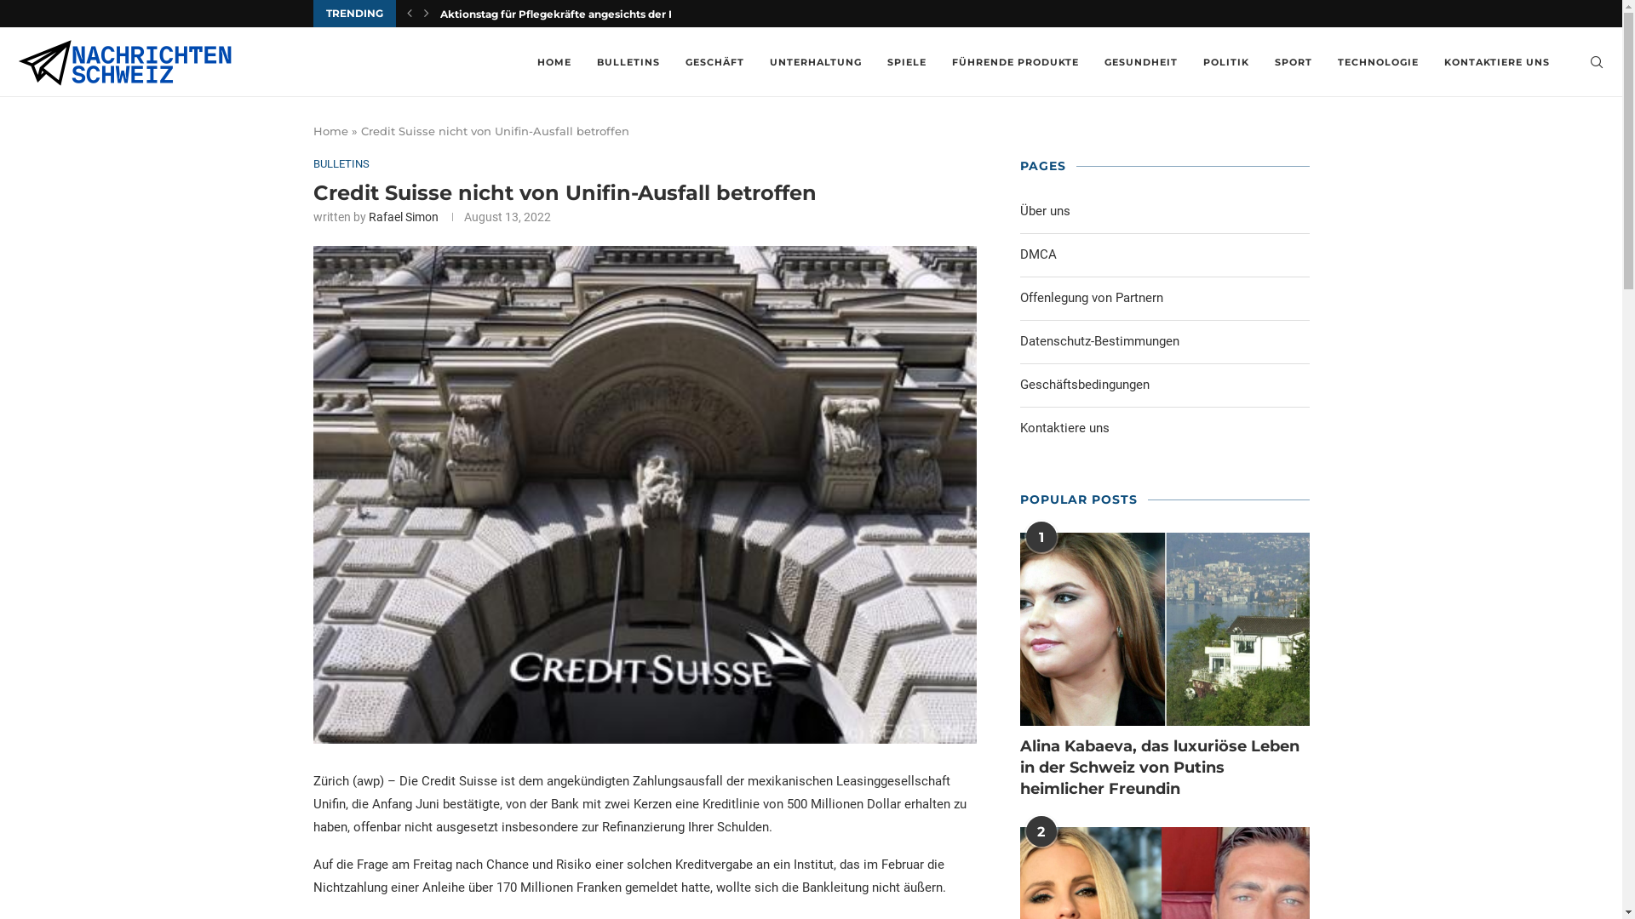  I want to click on GESUNDHEIT, so click(1141, 62).